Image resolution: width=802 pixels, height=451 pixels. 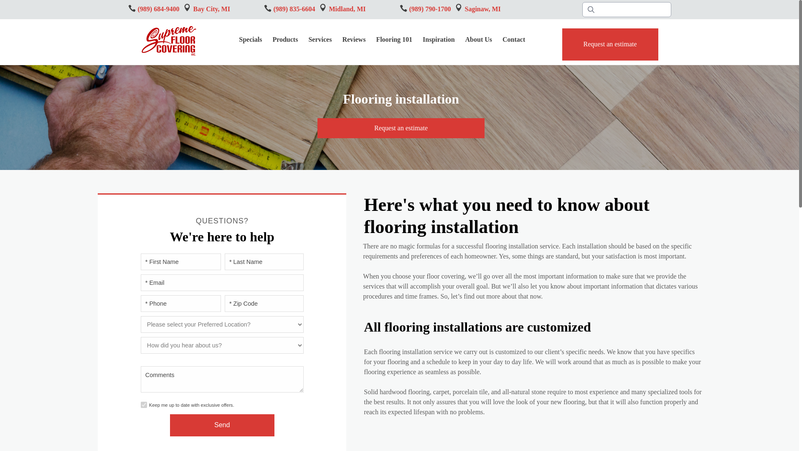 What do you see at coordinates (222, 425) in the screenshot?
I see `Send` at bounding box center [222, 425].